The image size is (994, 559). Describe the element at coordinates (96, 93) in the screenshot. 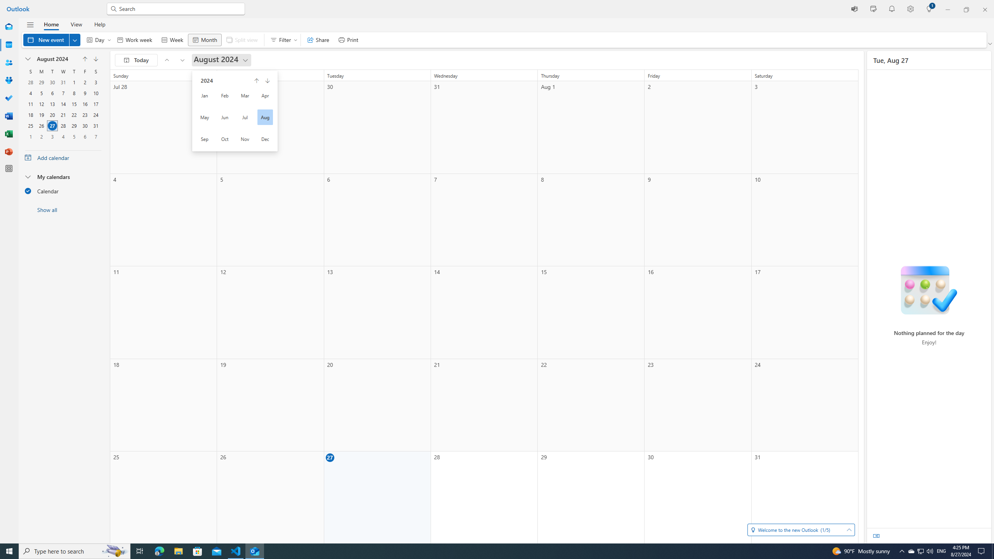

I see `10, August, 2024` at that location.